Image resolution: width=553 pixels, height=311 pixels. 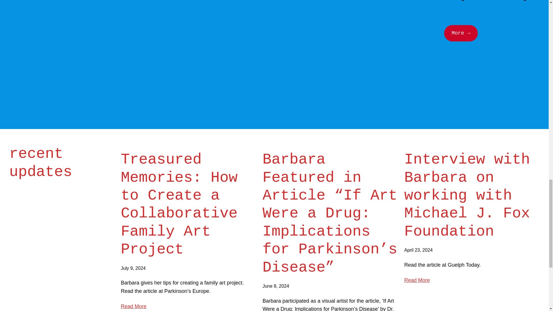 What do you see at coordinates (417, 280) in the screenshot?
I see `Read More` at bounding box center [417, 280].